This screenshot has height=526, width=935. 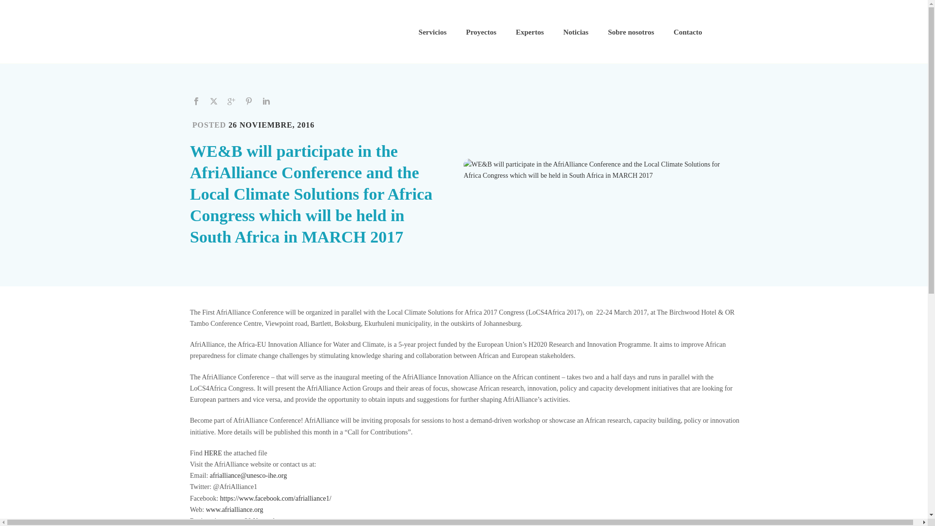 I want to click on Sobre nosotros, so click(x=631, y=32).